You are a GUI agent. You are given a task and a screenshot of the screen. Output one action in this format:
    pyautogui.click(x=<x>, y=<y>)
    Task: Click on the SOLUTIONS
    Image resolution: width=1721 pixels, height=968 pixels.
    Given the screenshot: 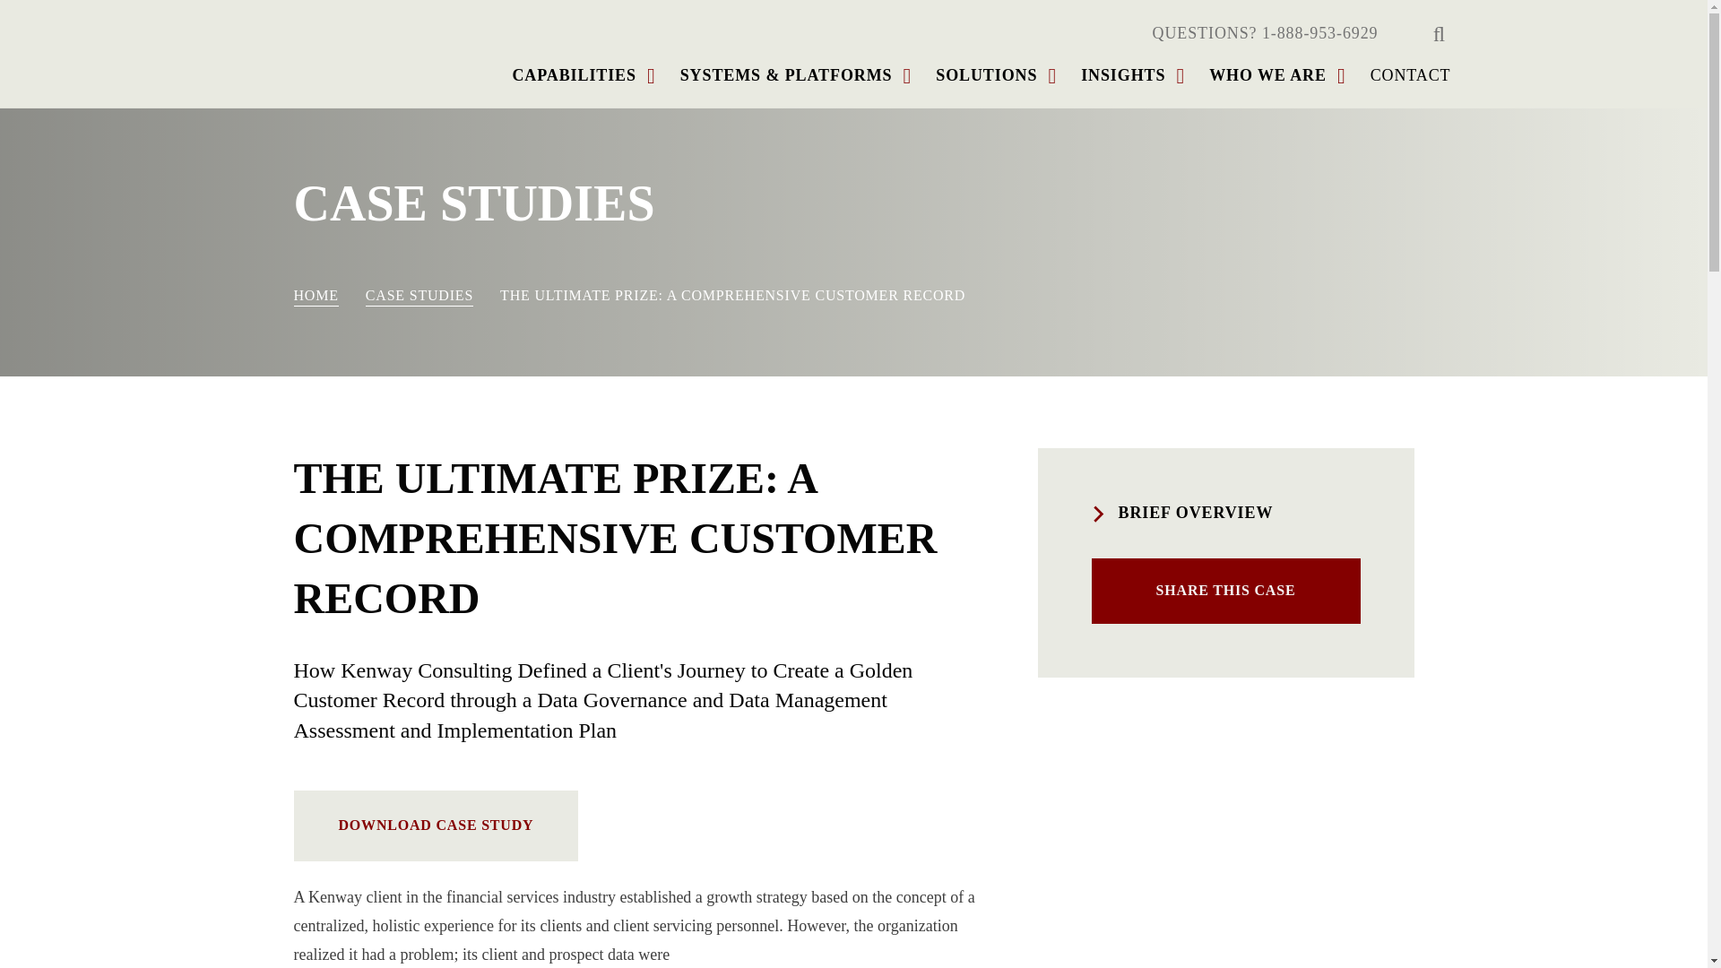 What is the action you would take?
    pyautogui.click(x=986, y=75)
    